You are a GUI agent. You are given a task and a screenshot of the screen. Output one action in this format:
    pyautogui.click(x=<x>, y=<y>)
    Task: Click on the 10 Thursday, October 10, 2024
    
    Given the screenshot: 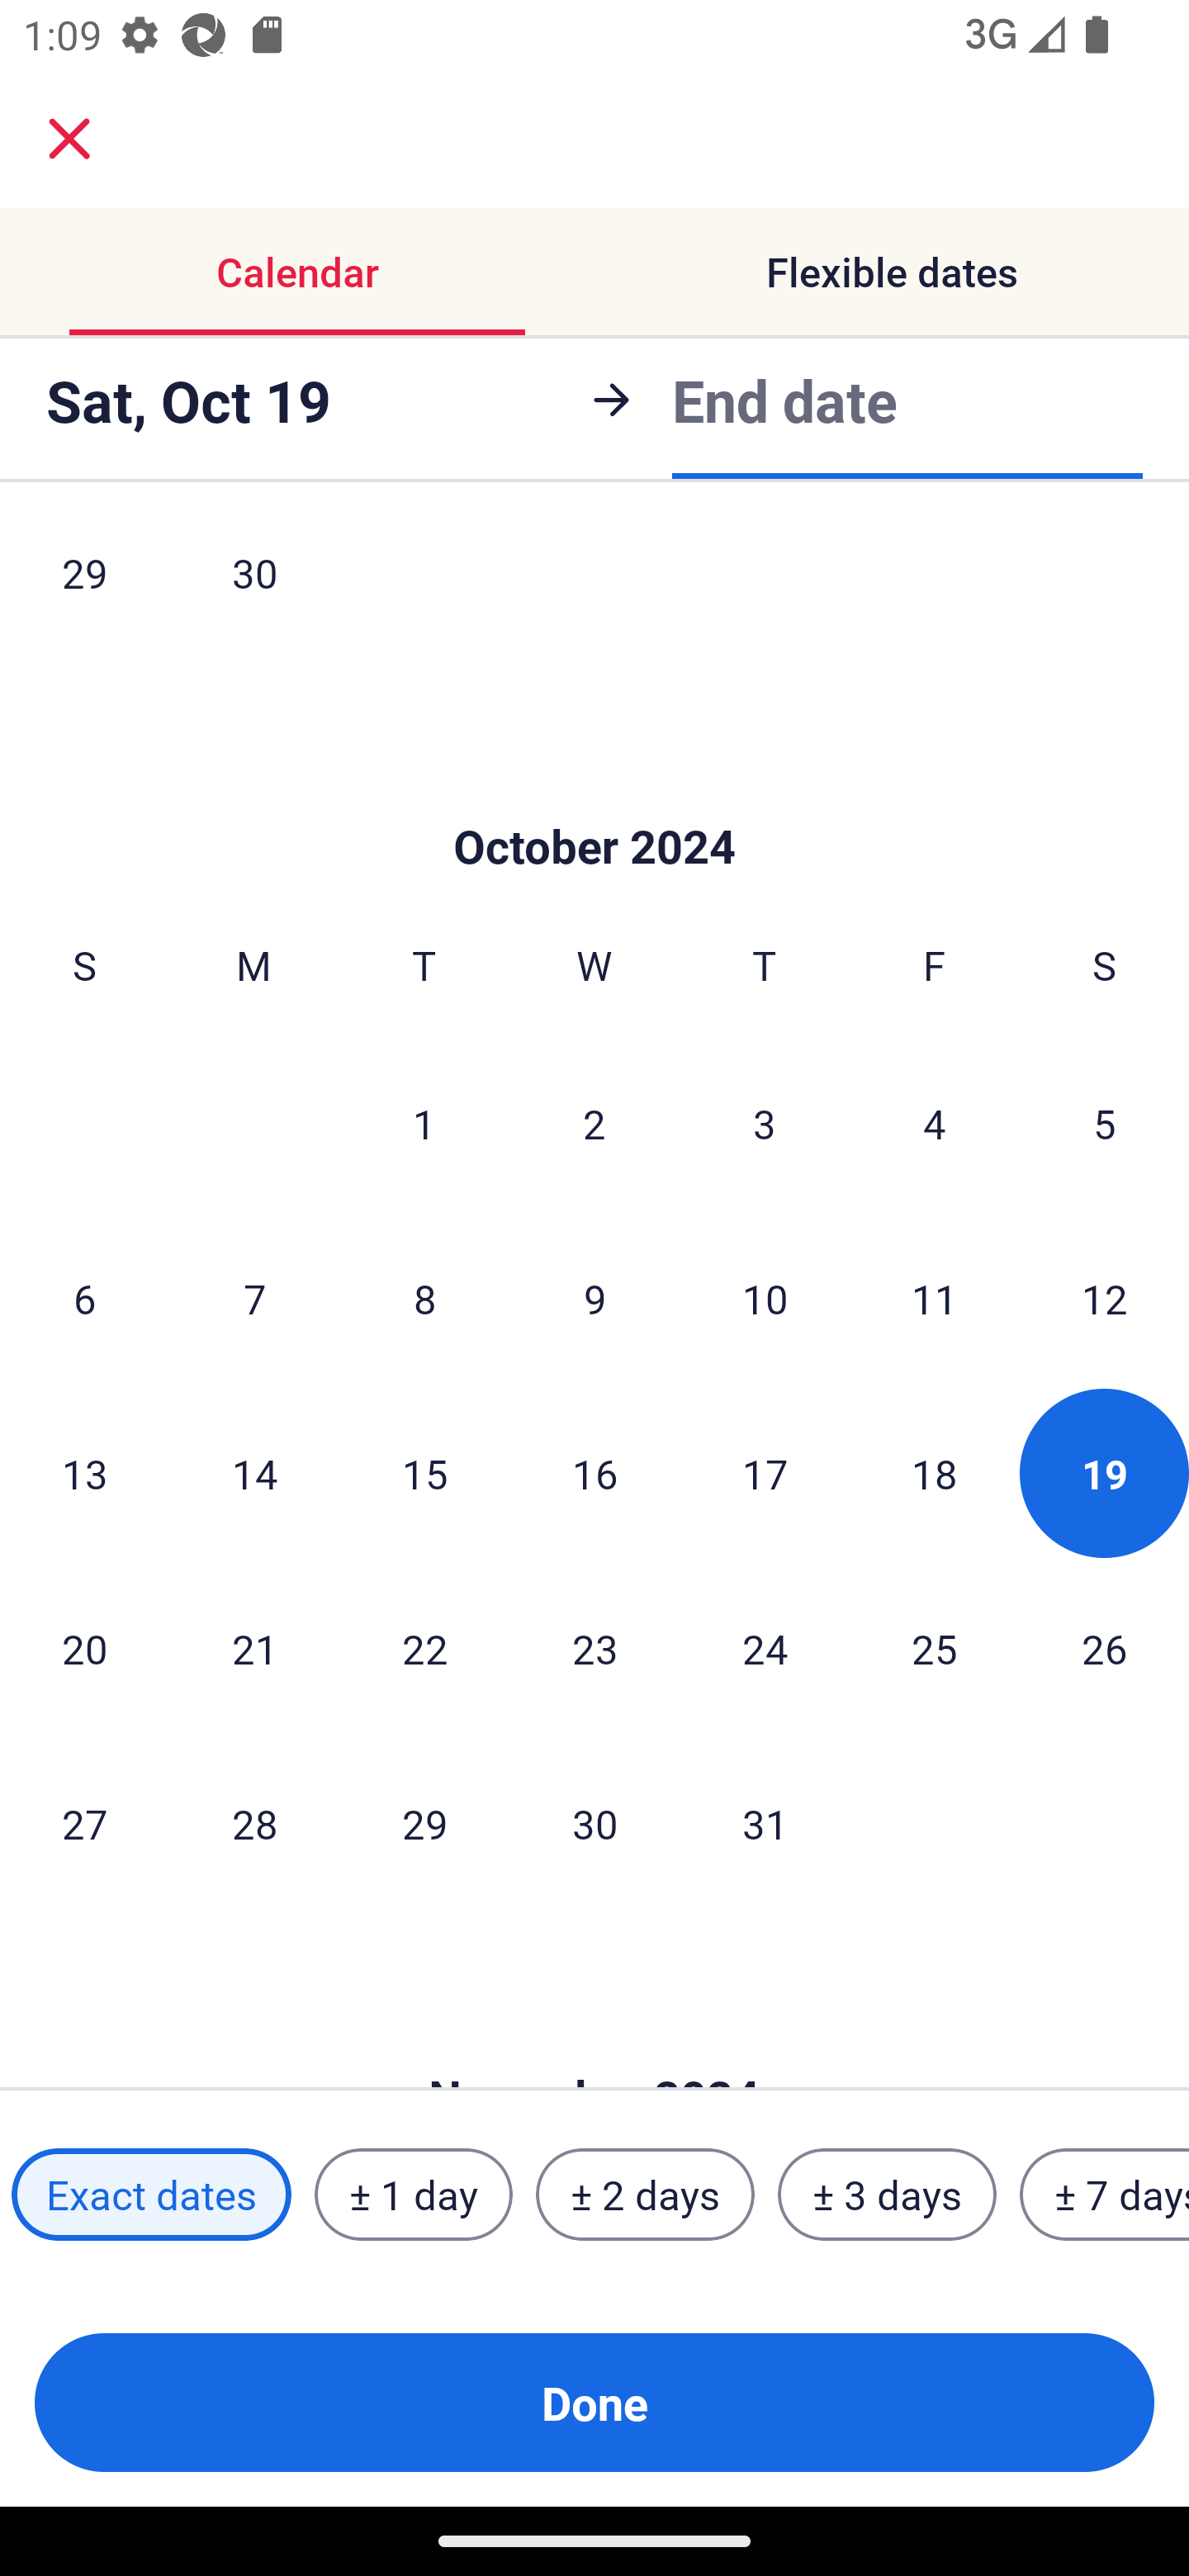 What is the action you would take?
    pyautogui.click(x=765, y=1298)
    